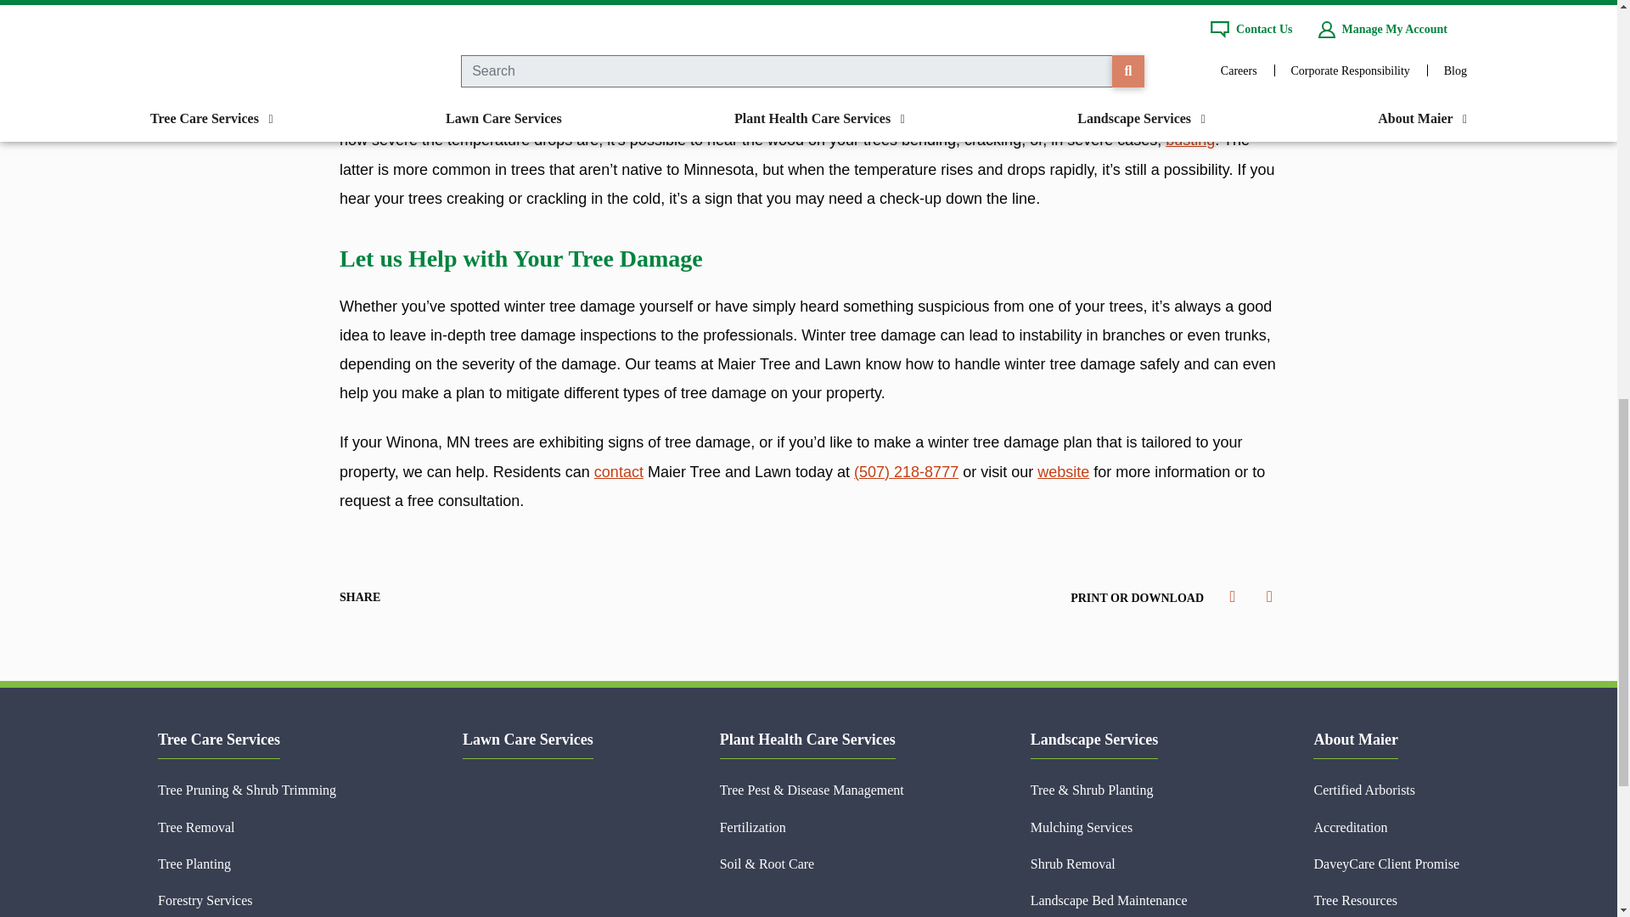 The width and height of the screenshot is (1630, 917). Describe the element at coordinates (1063, 472) in the screenshot. I see `Opens in a new window` at that location.